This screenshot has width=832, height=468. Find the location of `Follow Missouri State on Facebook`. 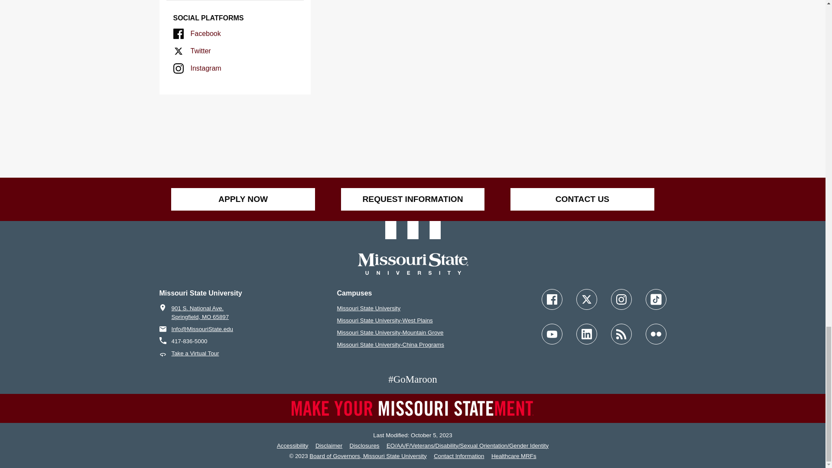

Follow Missouri State on Facebook is located at coordinates (552, 299).